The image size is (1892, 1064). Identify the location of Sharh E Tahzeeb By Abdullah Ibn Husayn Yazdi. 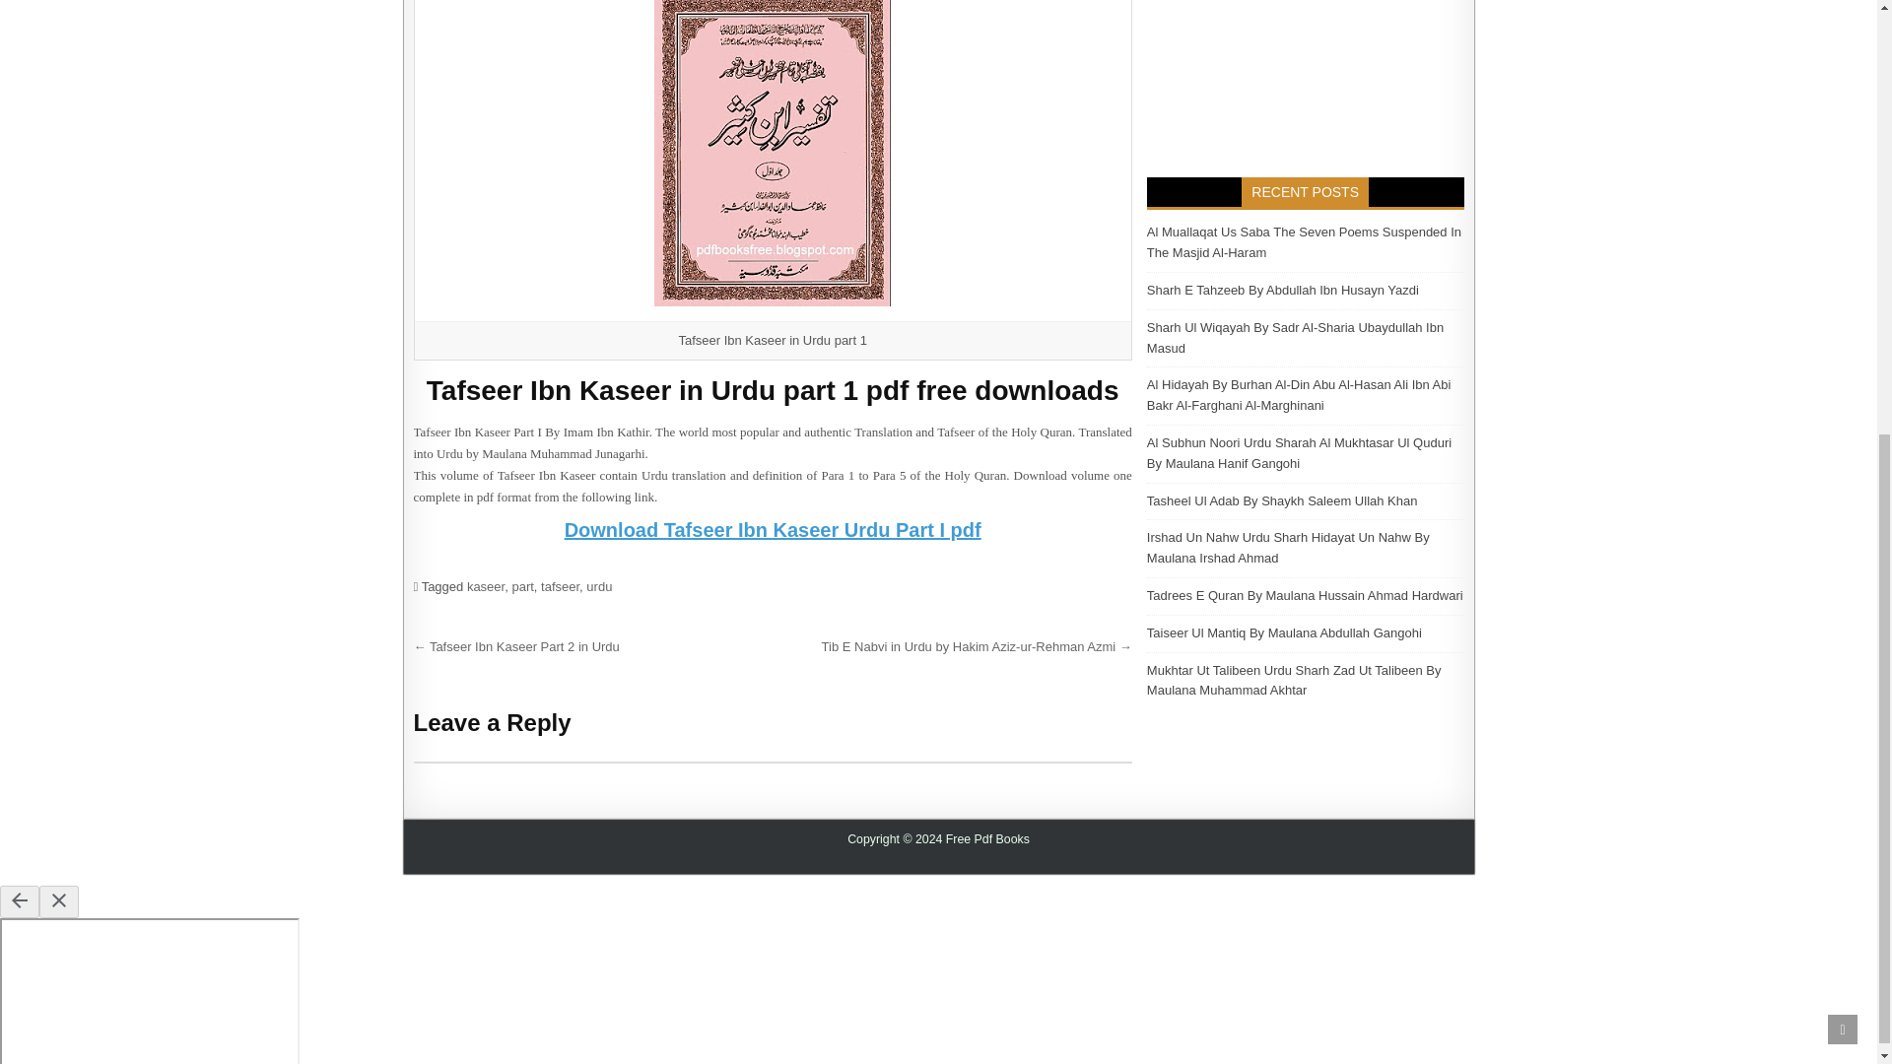
(1283, 290).